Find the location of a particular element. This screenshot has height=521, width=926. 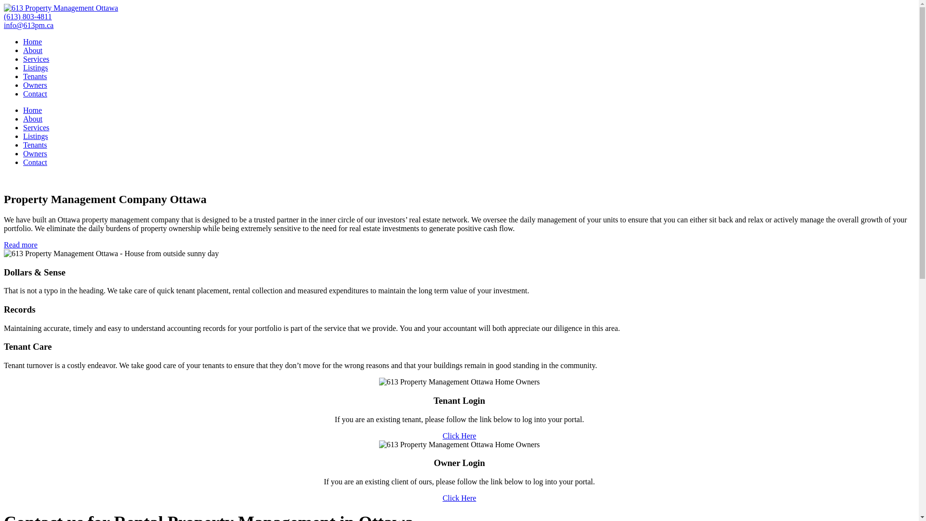

Listings is located at coordinates (36, 68).